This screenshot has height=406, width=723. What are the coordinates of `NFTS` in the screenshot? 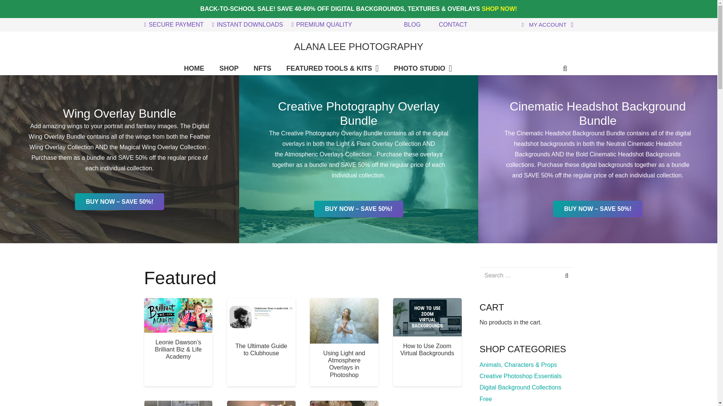 It's located at (263, 68).